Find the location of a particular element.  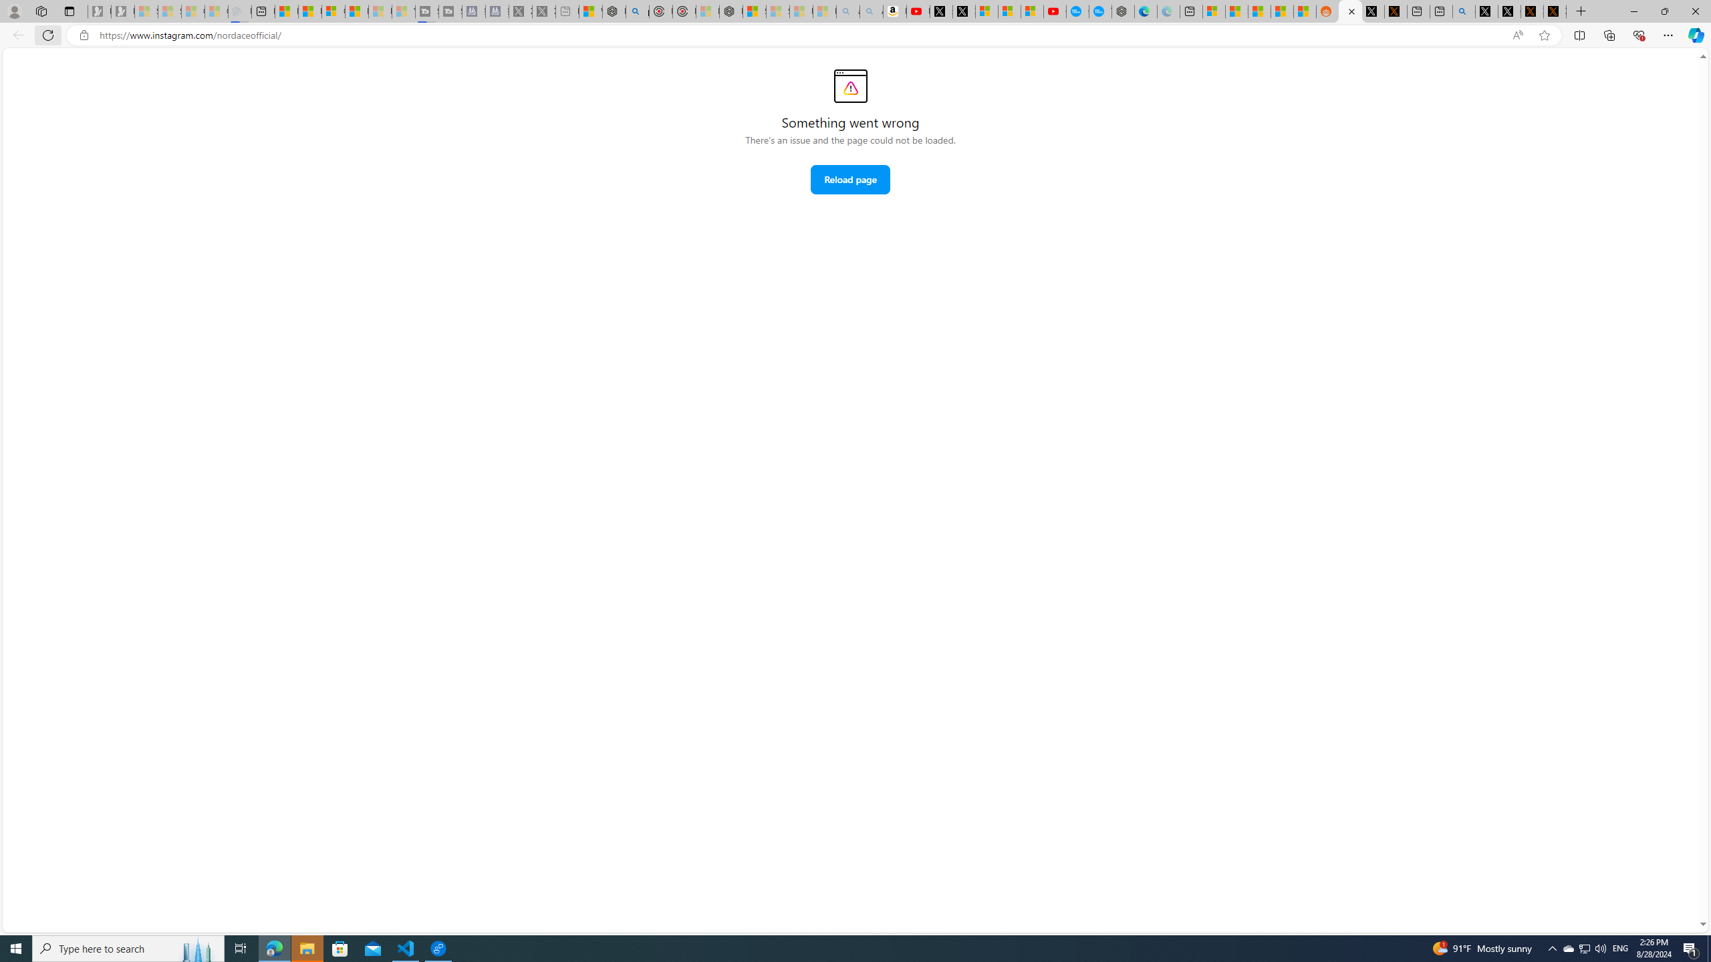

Microsoft Start - Sleeping is located at coordinates (380, 11).